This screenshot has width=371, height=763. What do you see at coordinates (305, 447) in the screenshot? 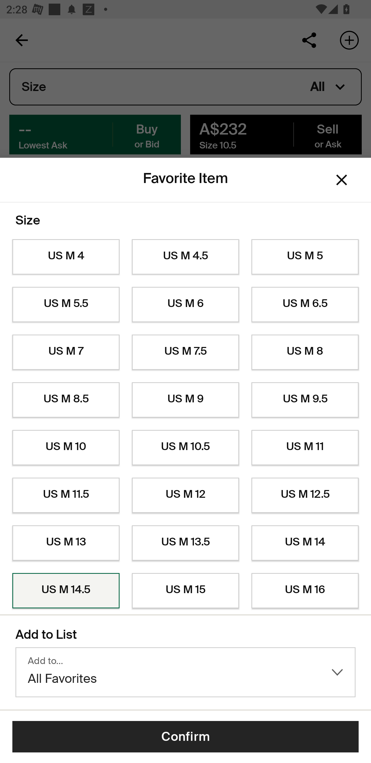
I see `US M 11` at bounding box center [305, 447].